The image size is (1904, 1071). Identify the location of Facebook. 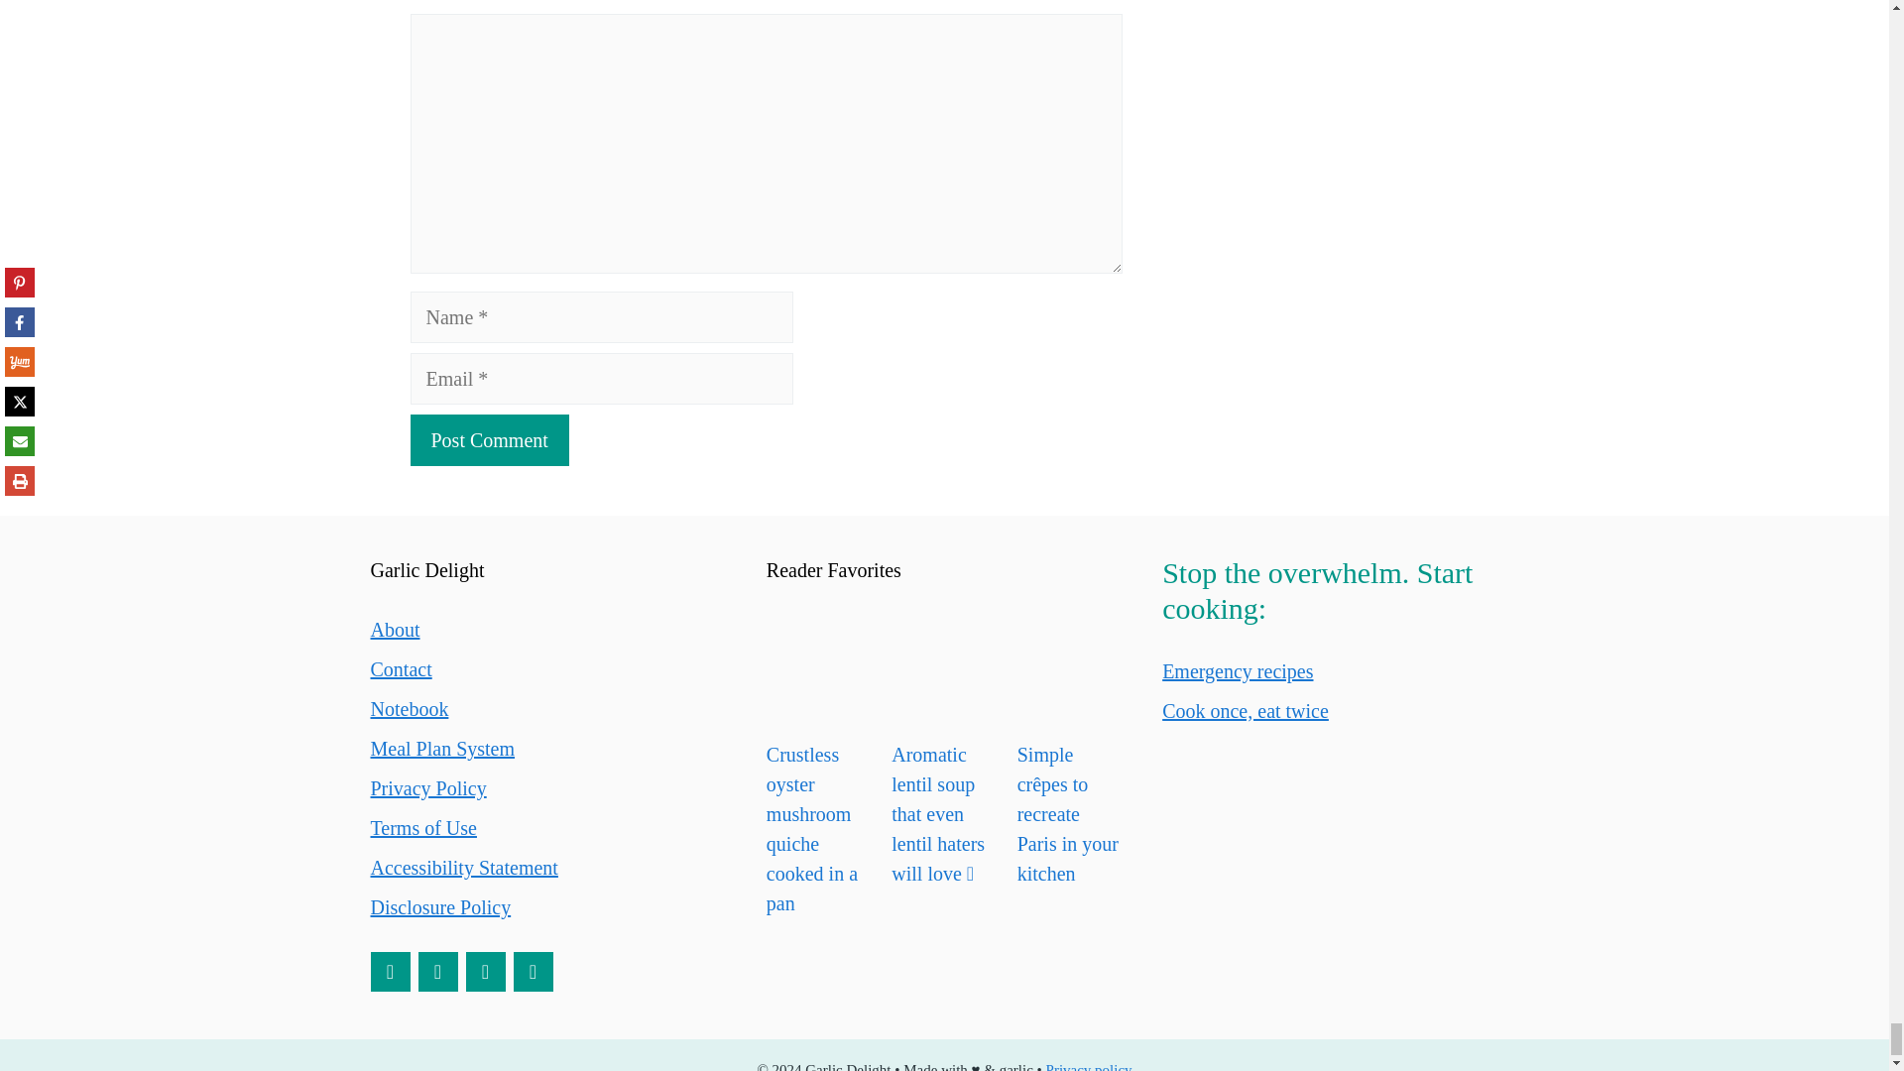
(438, 972).